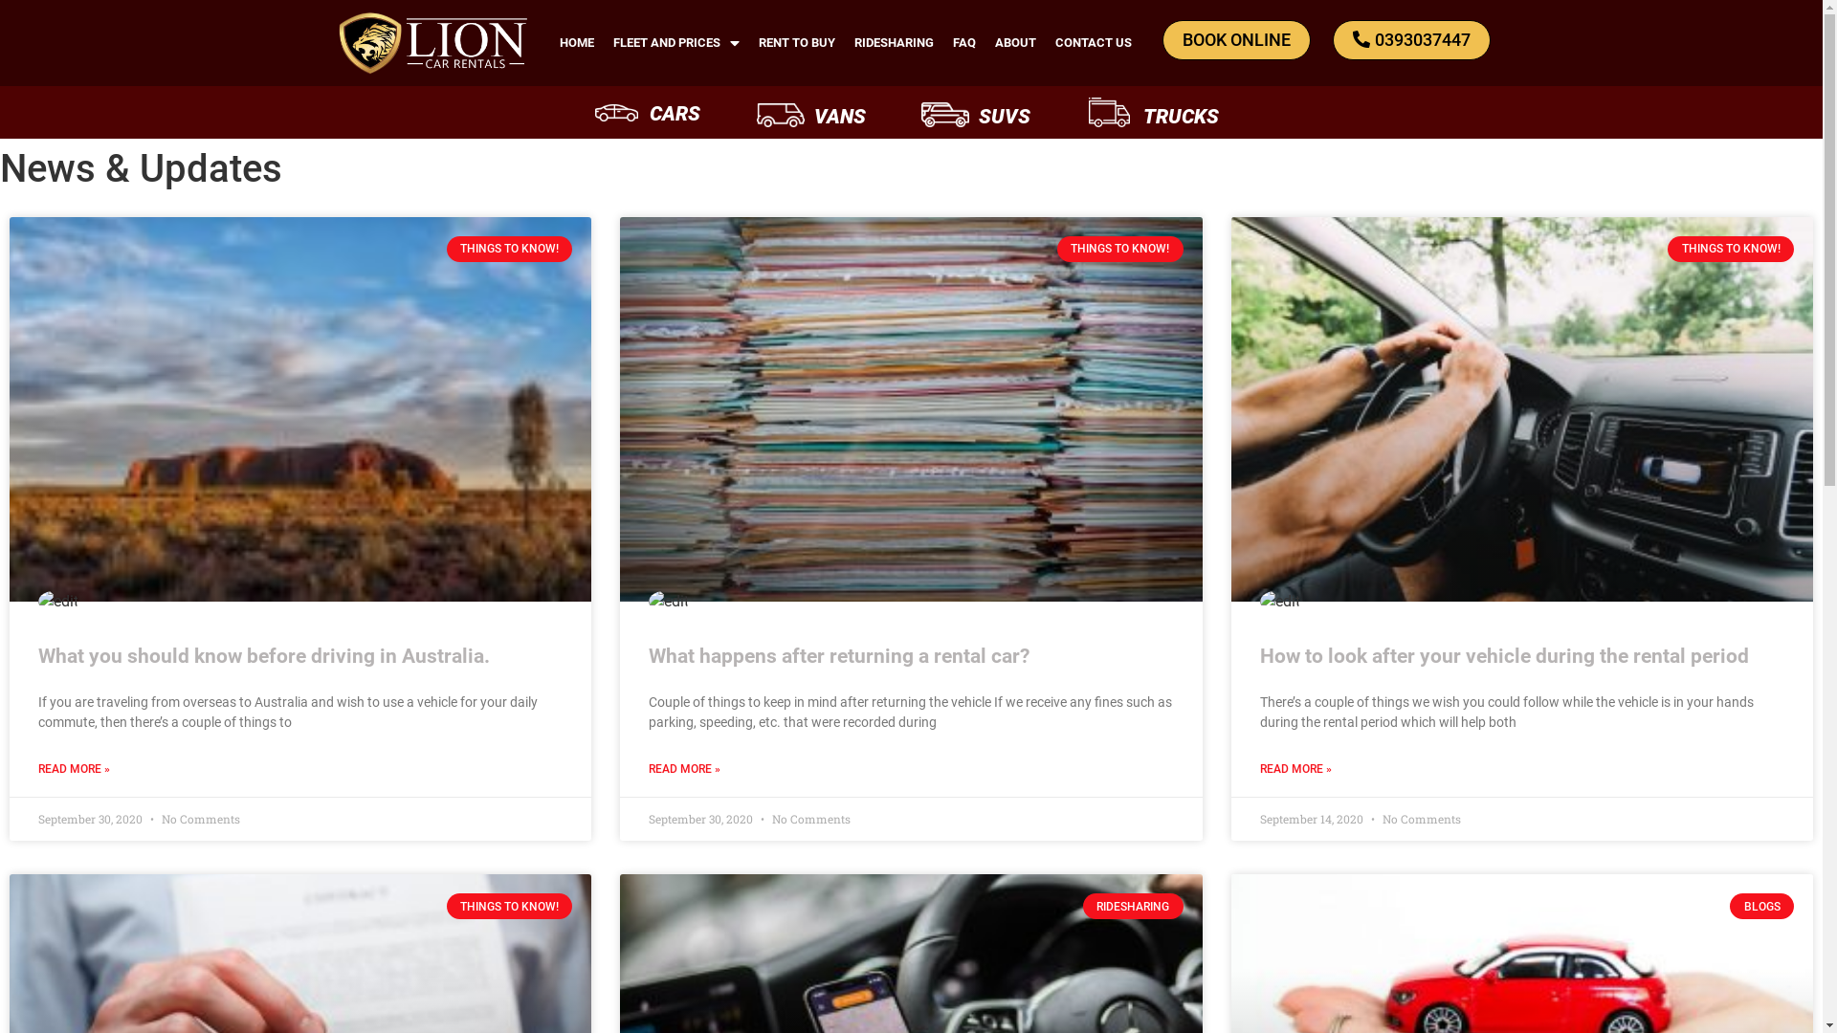  I want to click on CONTACT US, so click(1094, 43).